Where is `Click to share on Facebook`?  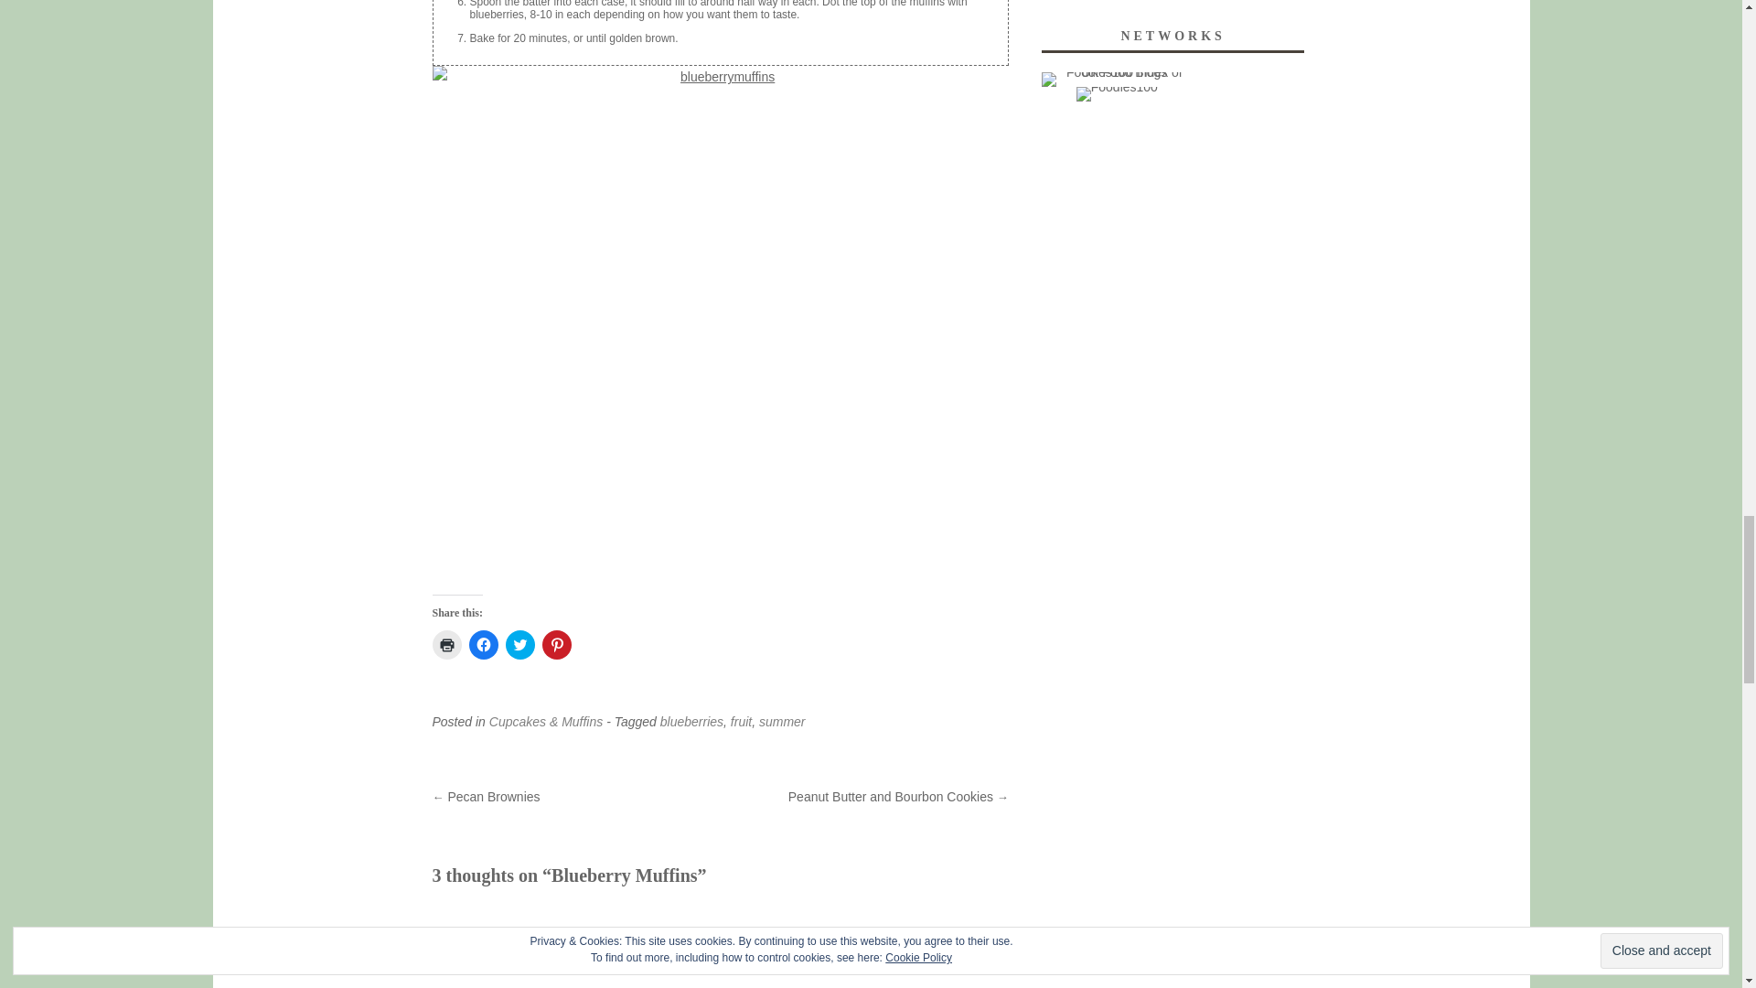
Click to share on Facebook is located at coordinates (483, 645).